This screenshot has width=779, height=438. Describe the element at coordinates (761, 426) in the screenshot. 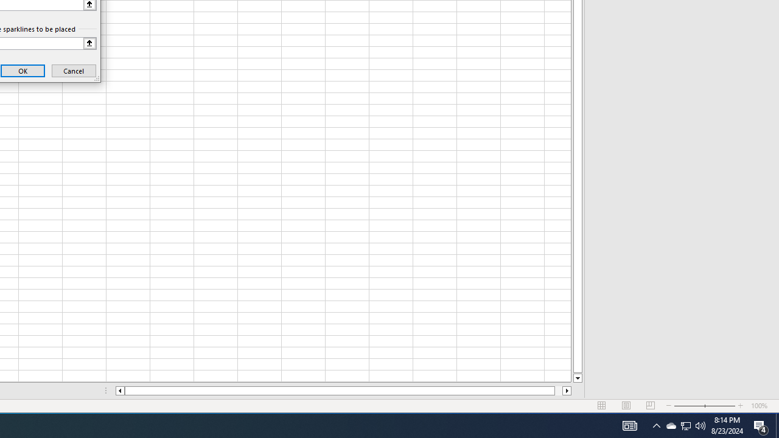

I see `Page right` at that location.